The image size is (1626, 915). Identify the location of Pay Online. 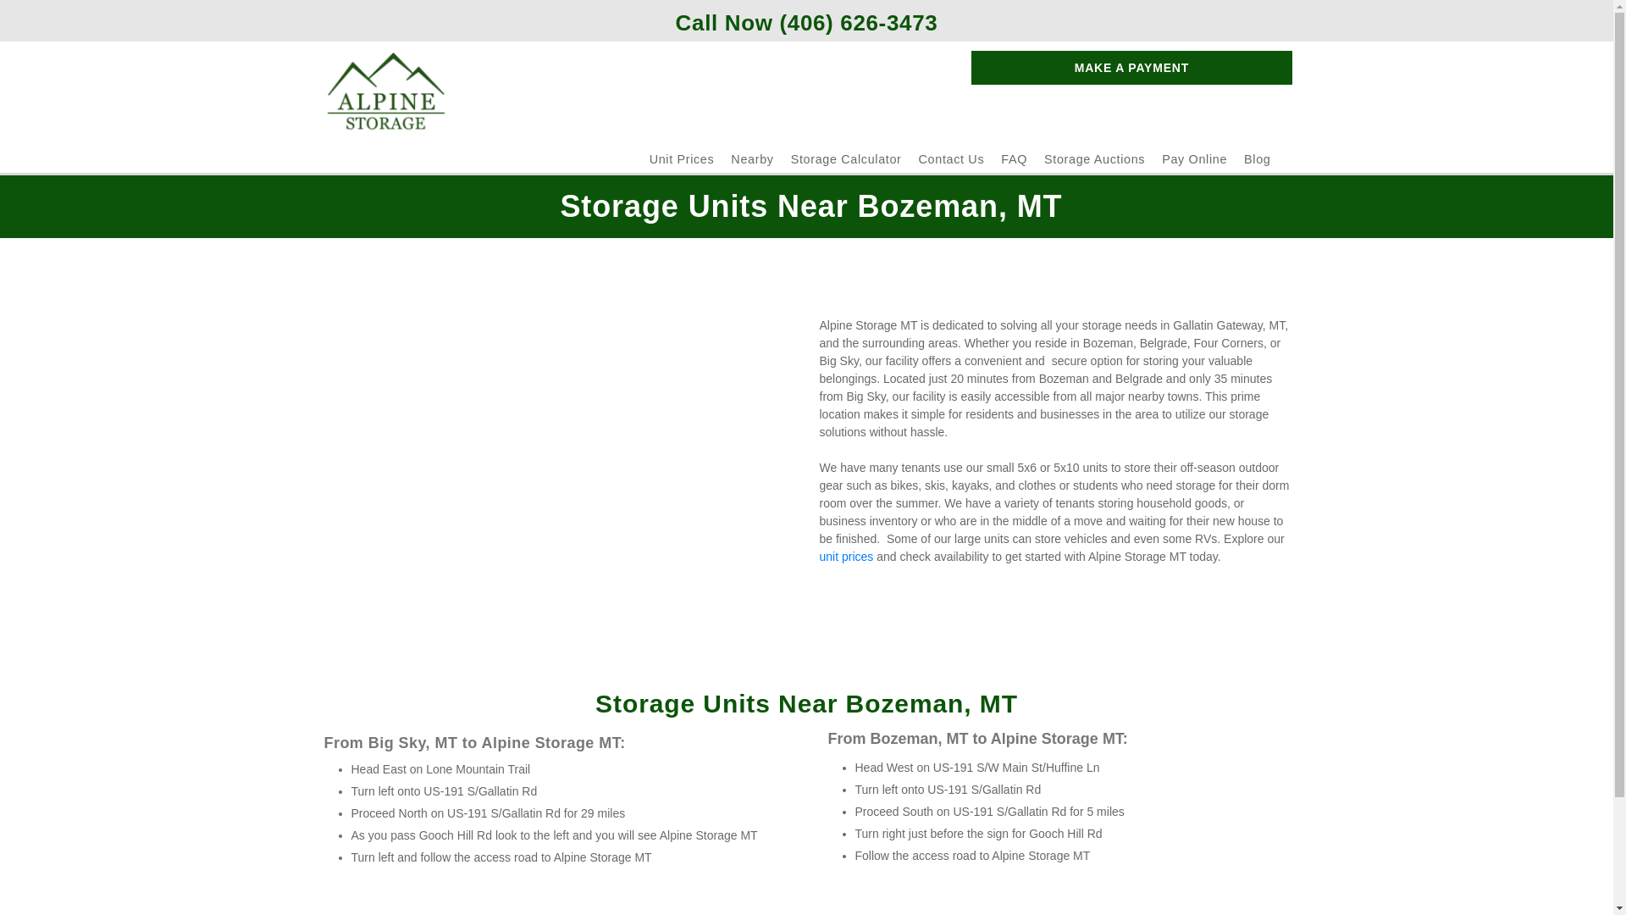
(1194, 159).